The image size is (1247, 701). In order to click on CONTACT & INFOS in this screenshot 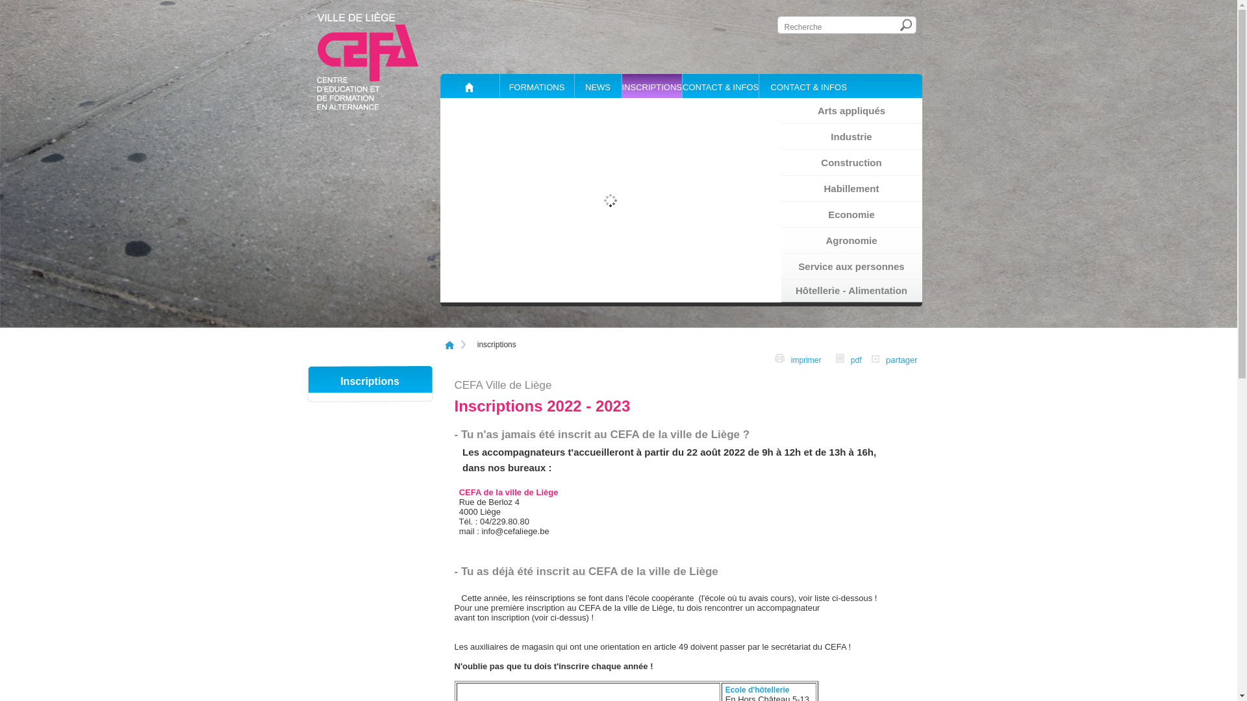, I will do `click(720, 86)`.